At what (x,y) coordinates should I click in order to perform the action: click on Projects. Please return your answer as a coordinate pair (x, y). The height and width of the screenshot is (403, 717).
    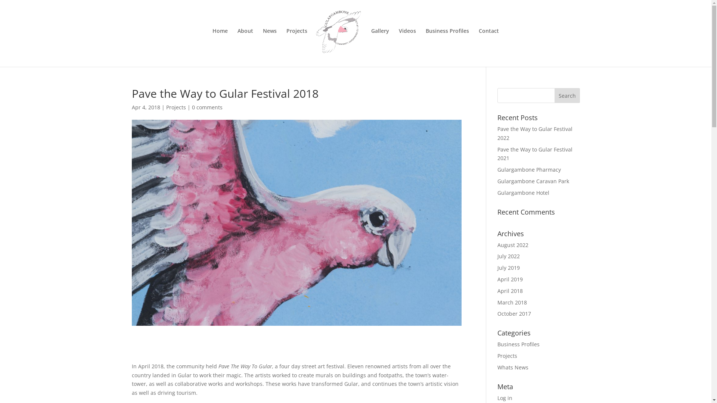
    Looking at the image, I should click on (176, 107).